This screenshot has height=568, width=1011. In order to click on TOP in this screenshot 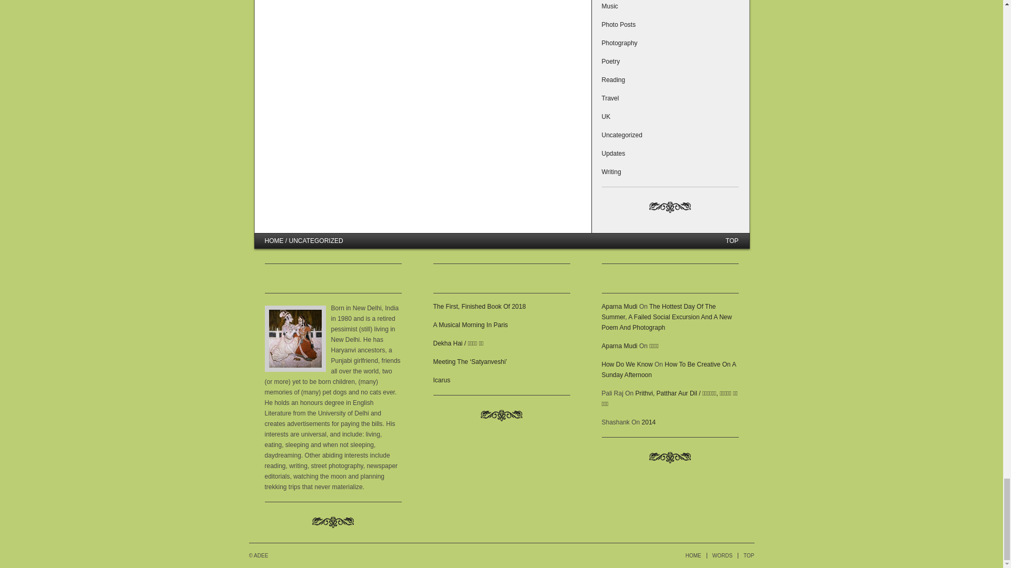, I will do `click(749, 555)`.